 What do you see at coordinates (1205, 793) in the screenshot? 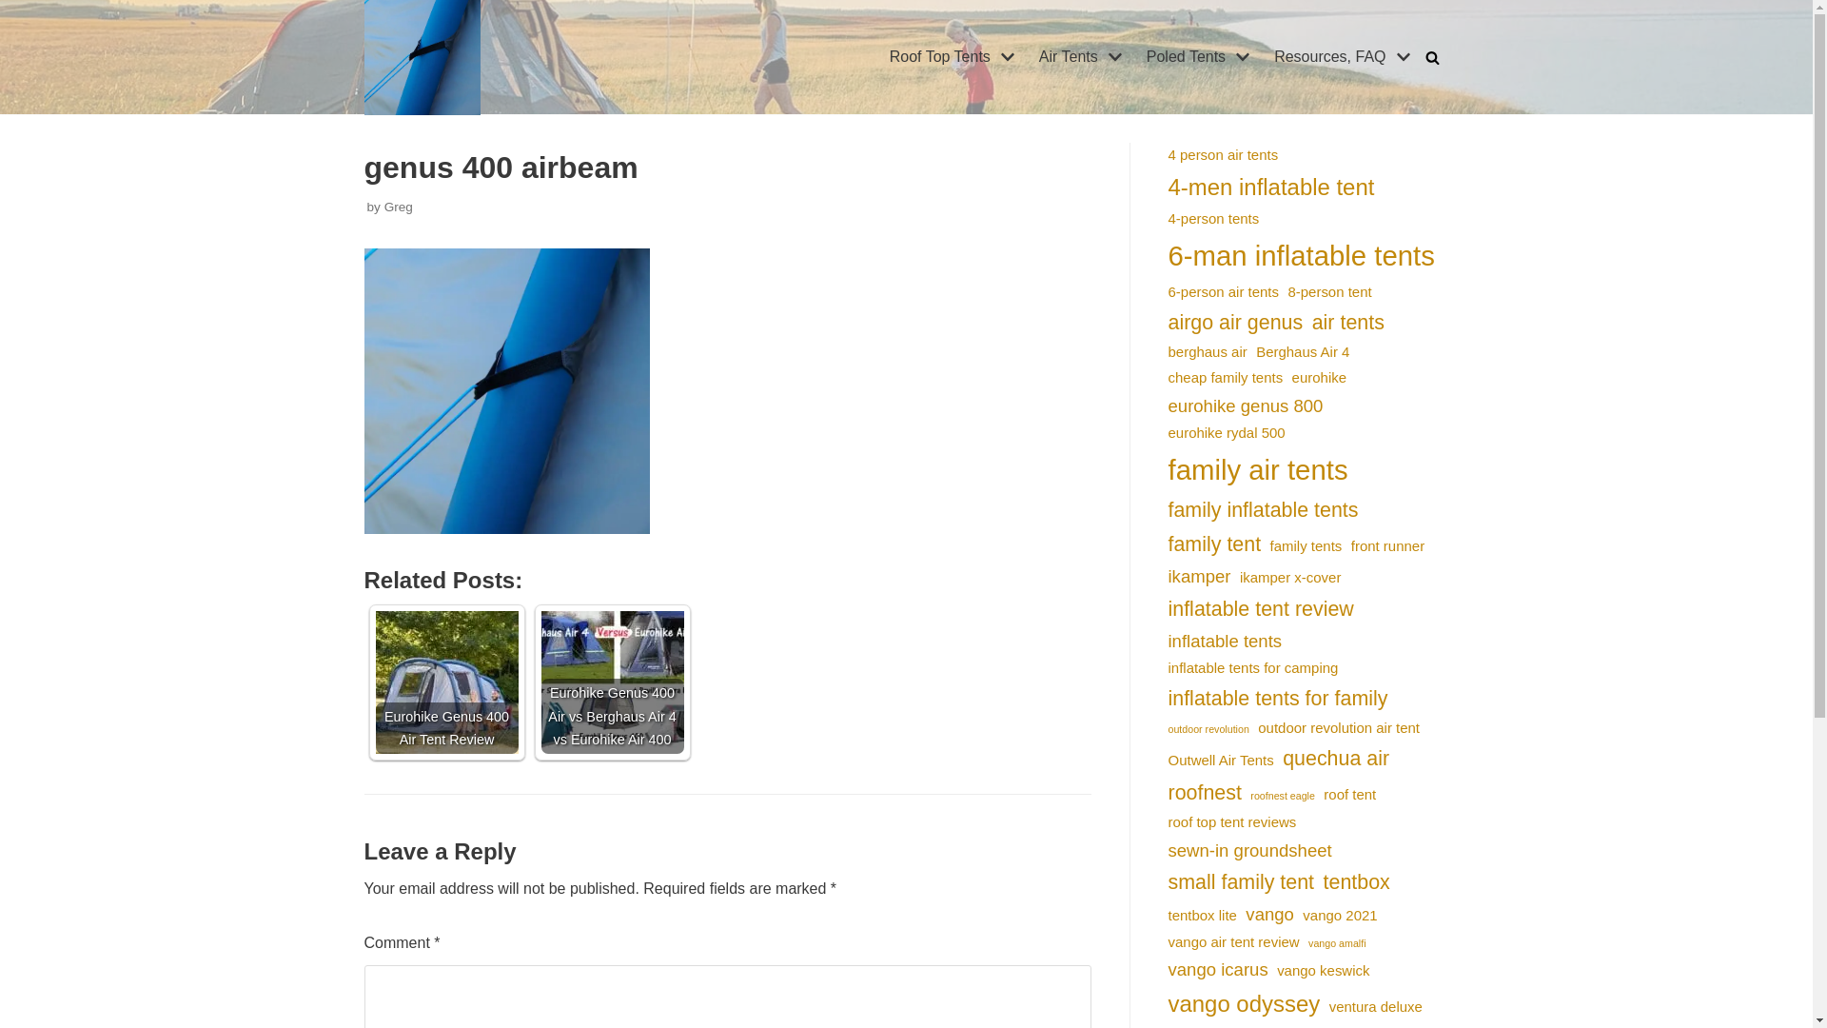
I see `roofnest` at bounding box center [1205, 793].